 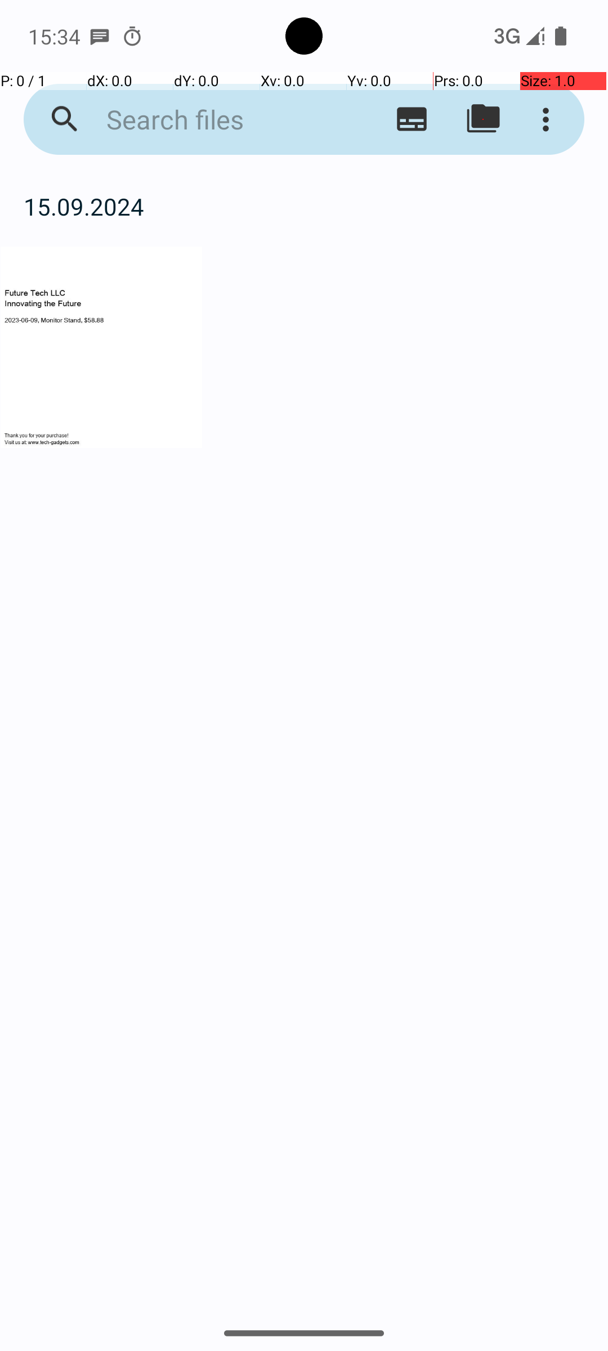 What do you see at coordinates (304, 206) in the screenshot?
I see `15.09.2024` at bounding box center [304, 206].